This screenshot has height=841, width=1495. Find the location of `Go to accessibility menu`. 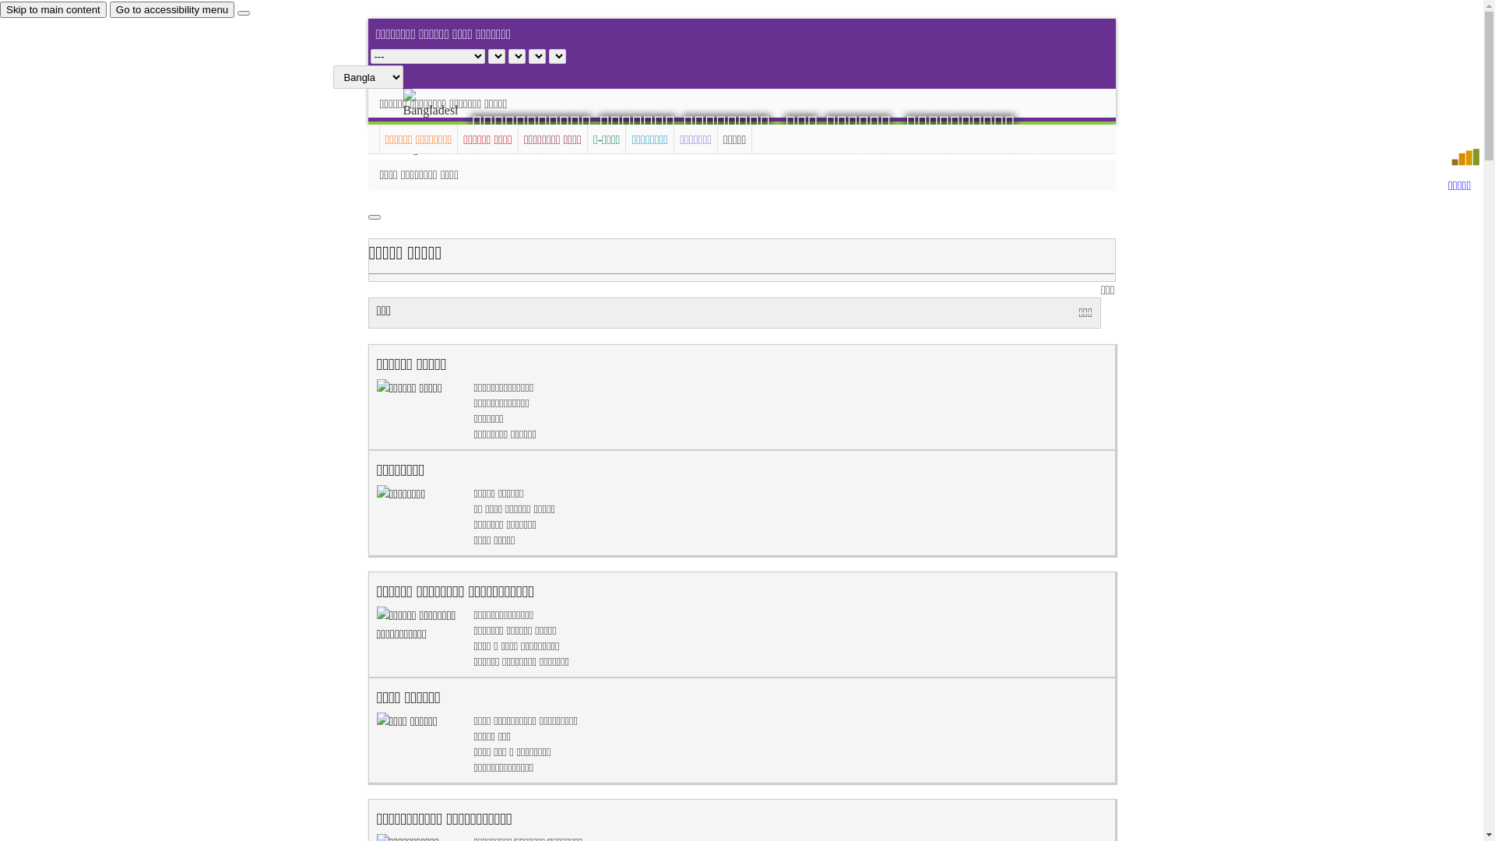

Go to accessibility menu is located at coordinates (172, 9).